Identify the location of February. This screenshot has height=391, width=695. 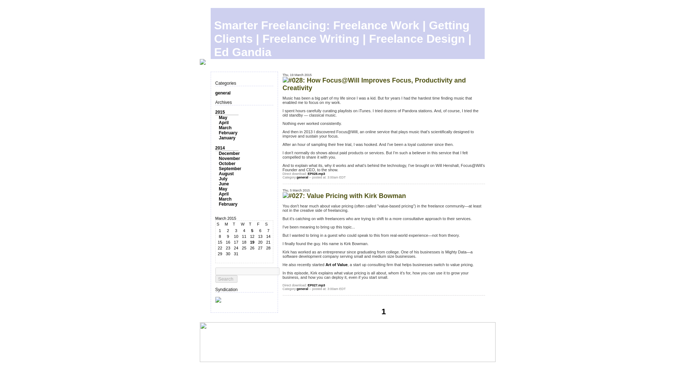
(228, 133).